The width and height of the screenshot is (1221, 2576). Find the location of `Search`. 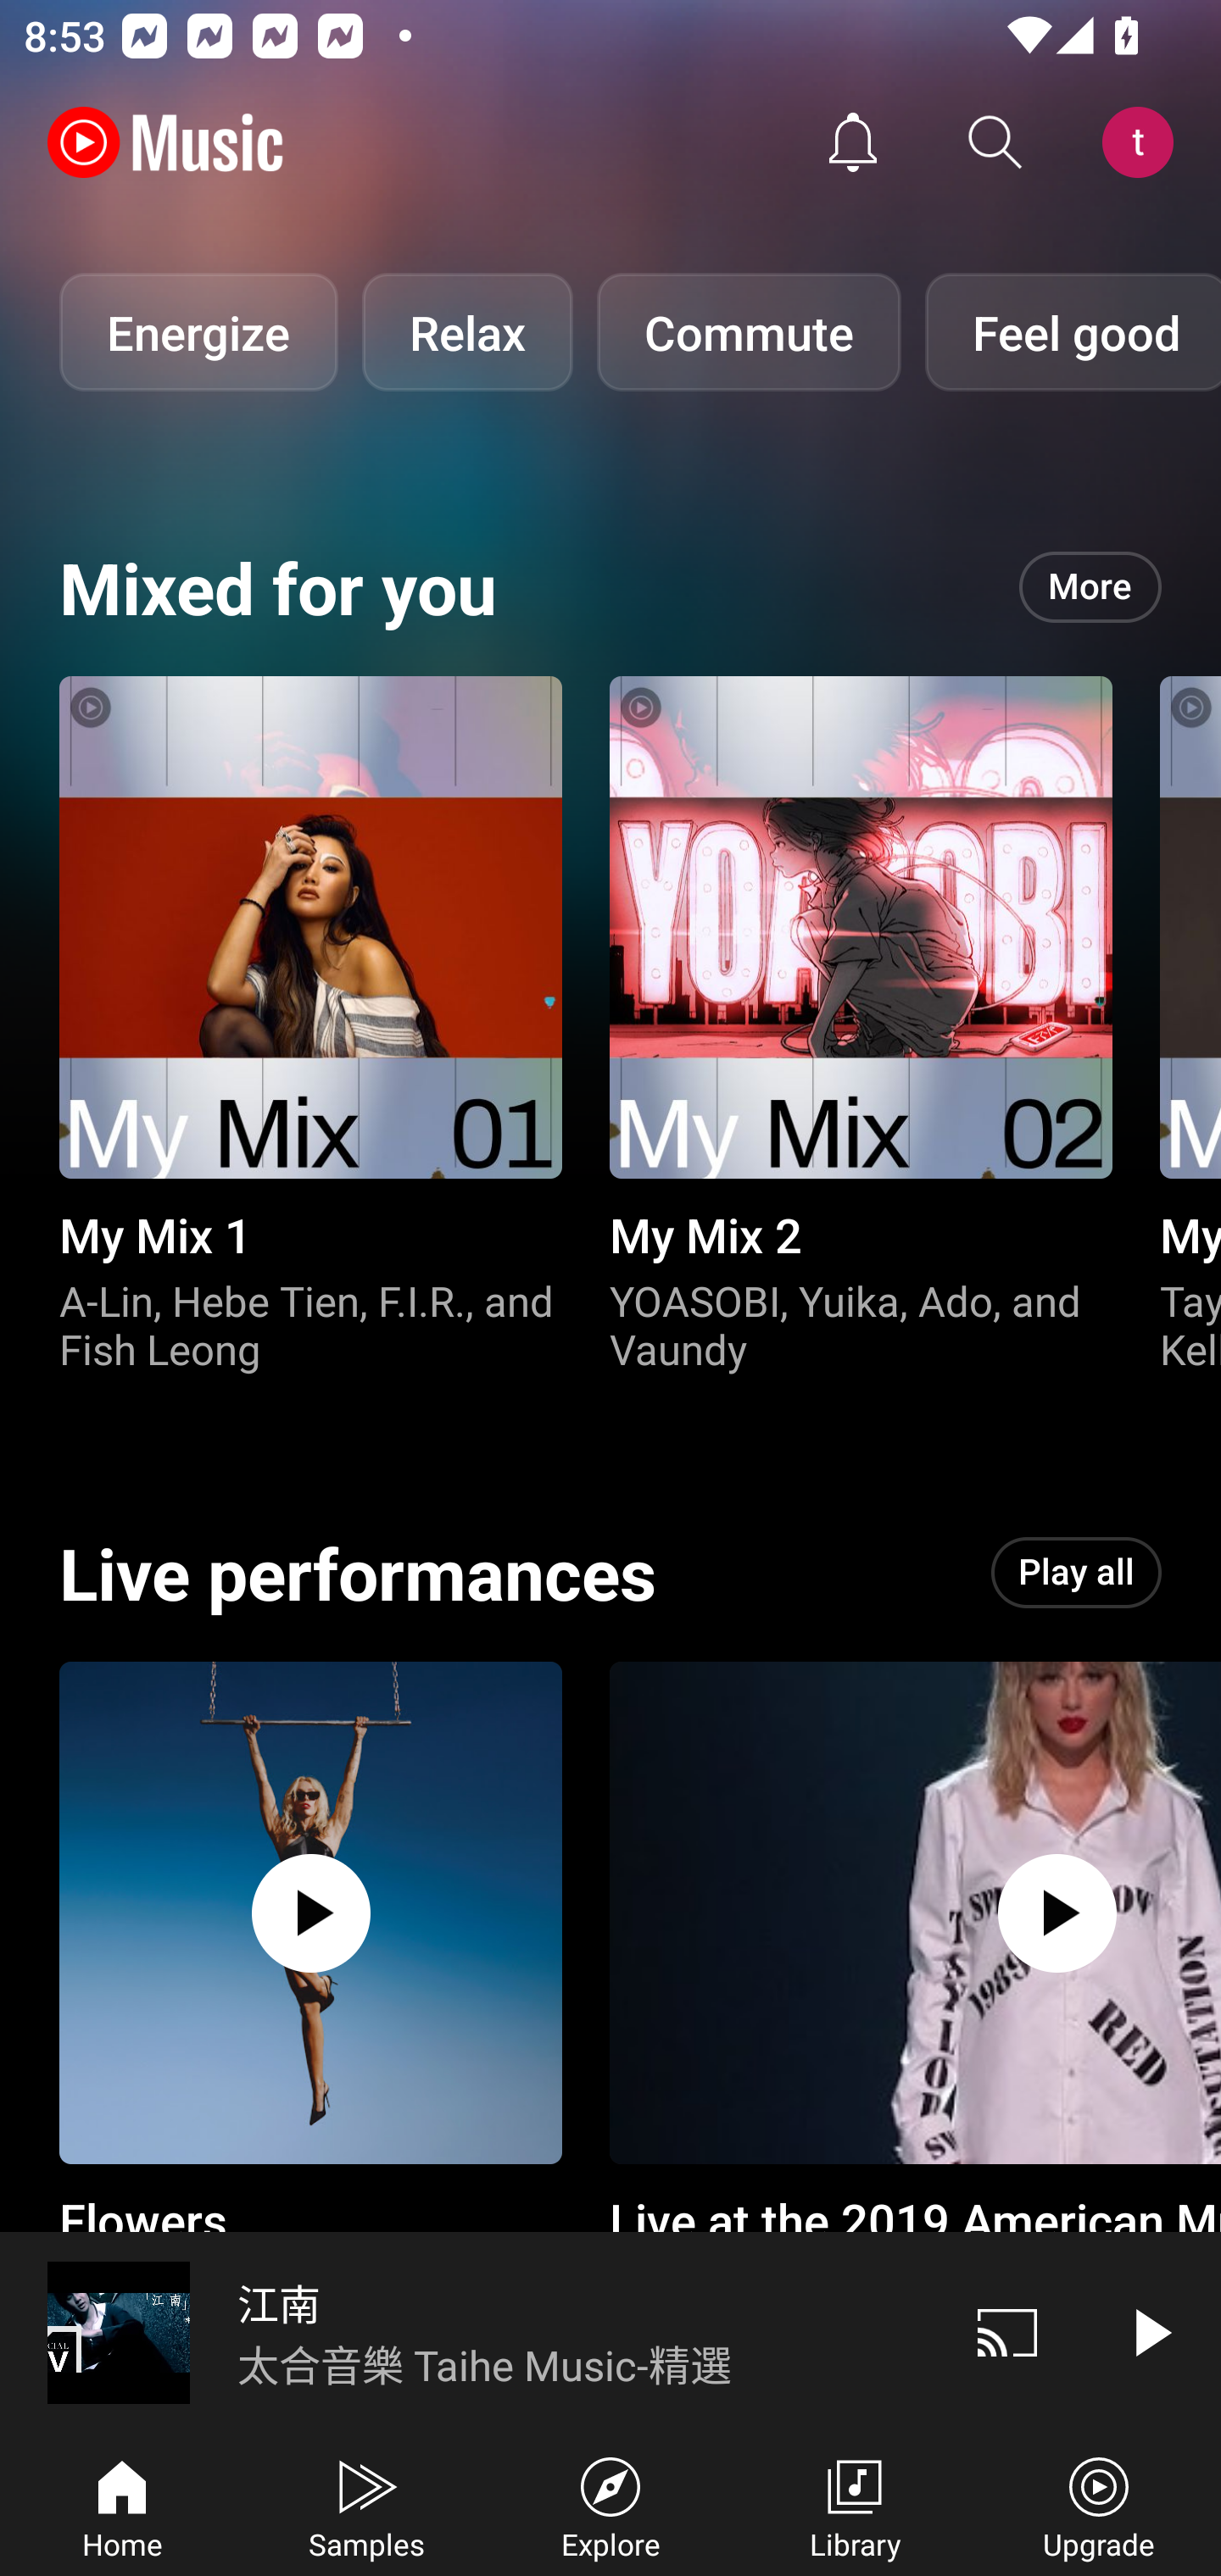

Search is located at coordinates (995, 142).